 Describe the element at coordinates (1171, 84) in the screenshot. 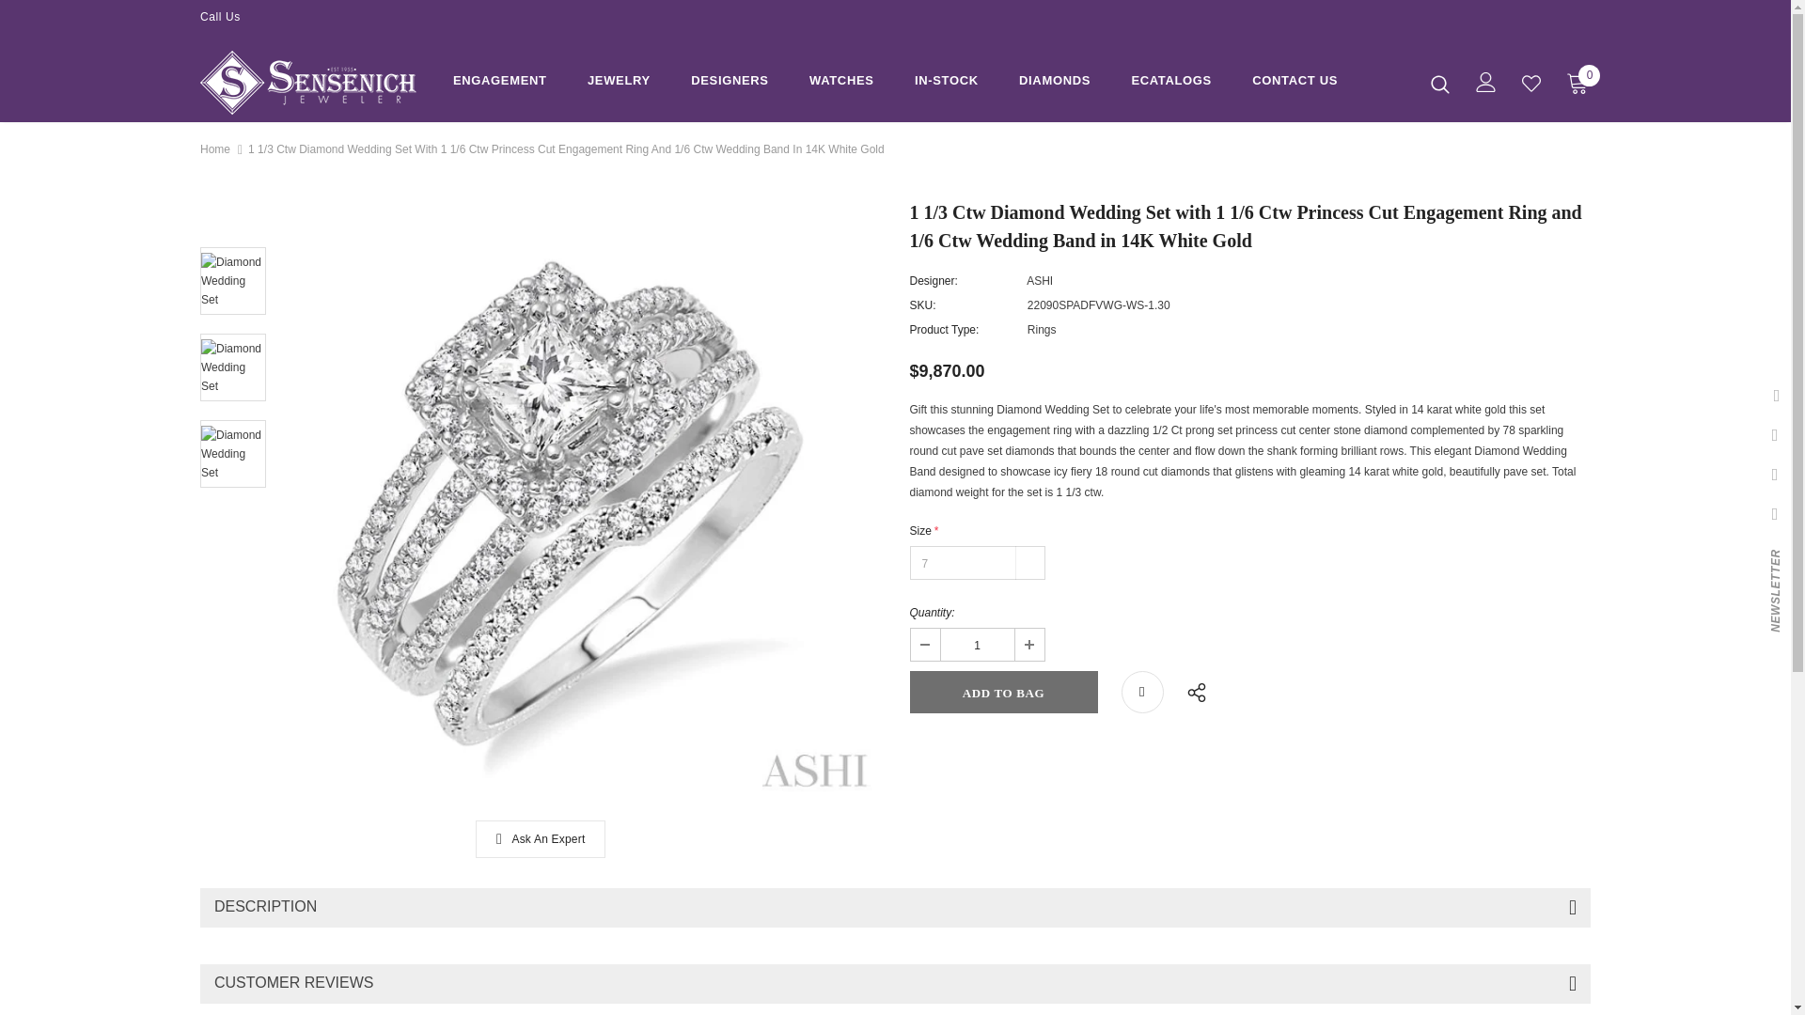

I see `ECATALOGS` at that location.